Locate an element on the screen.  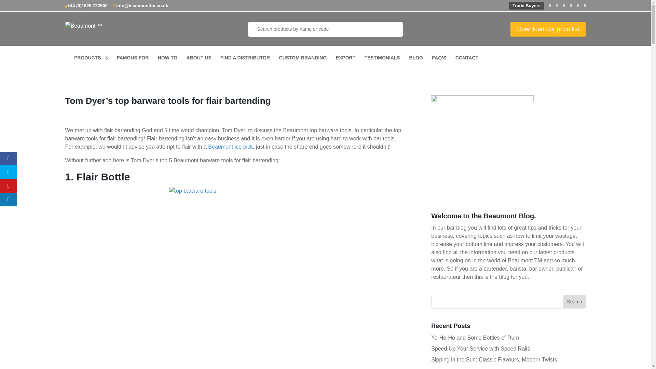
Trade Buyers is located at coordinates (526, 5).